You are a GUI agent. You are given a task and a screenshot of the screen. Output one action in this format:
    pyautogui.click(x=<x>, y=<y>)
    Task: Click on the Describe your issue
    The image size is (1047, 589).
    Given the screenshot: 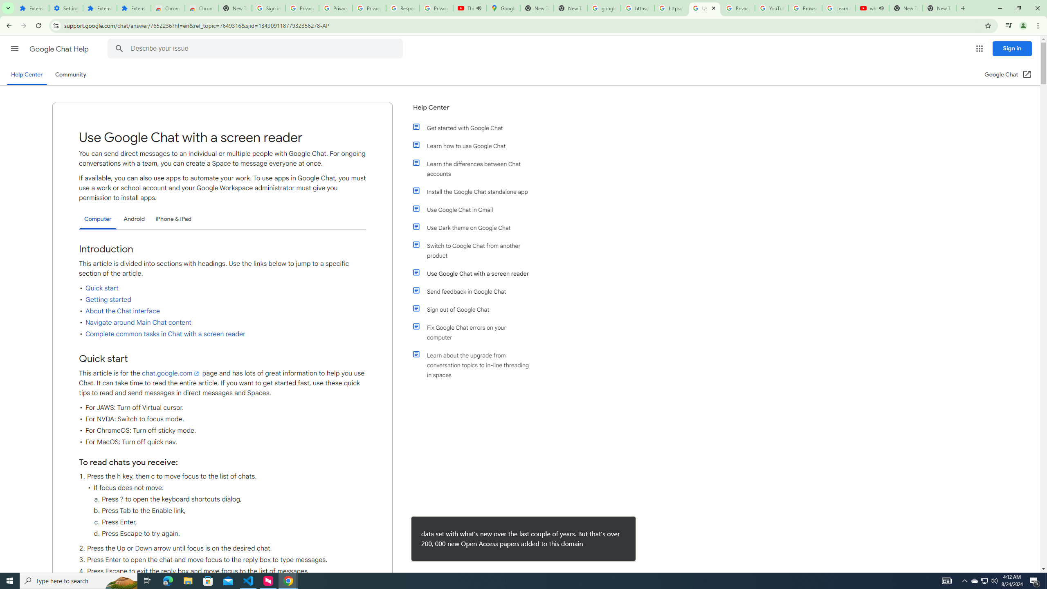 What is the action you would take?
    pyautogui.click(x=256, y=49)
    